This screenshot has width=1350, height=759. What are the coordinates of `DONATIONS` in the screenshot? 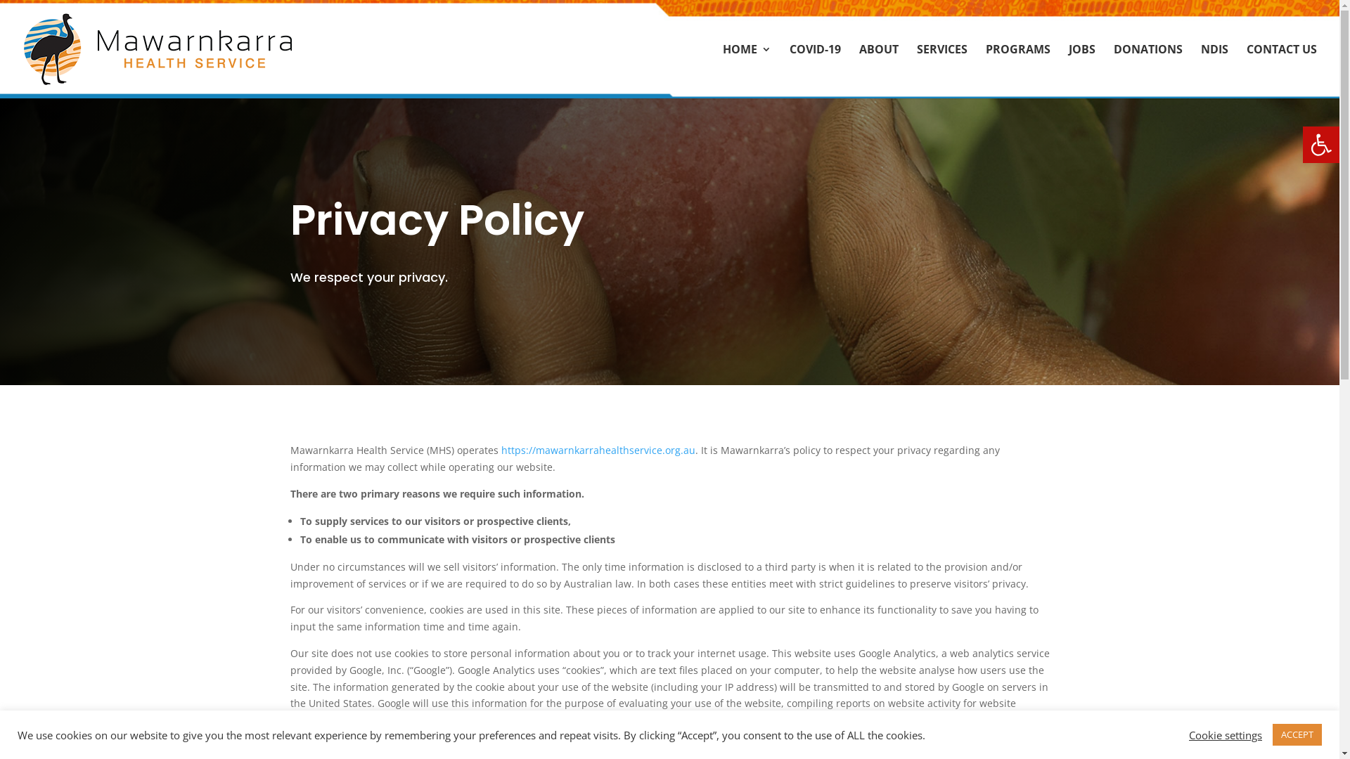 It's located at (1148, 72).